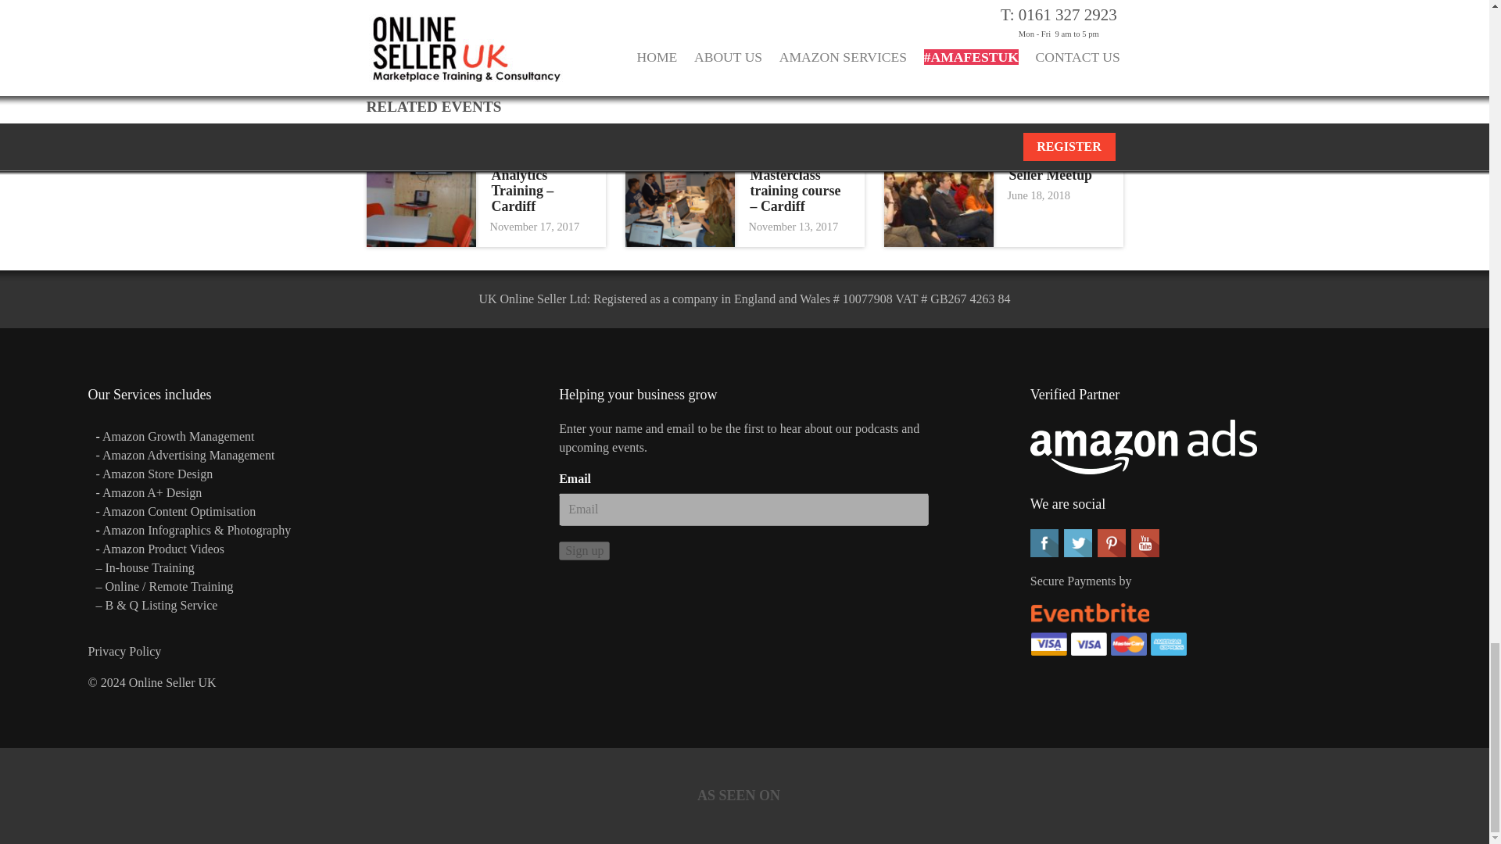 The height and width of the screenshot is (844, 1501). Describe the element at coordinates (584, 131) in the screenshot. I see `CARDIFF` at that location.